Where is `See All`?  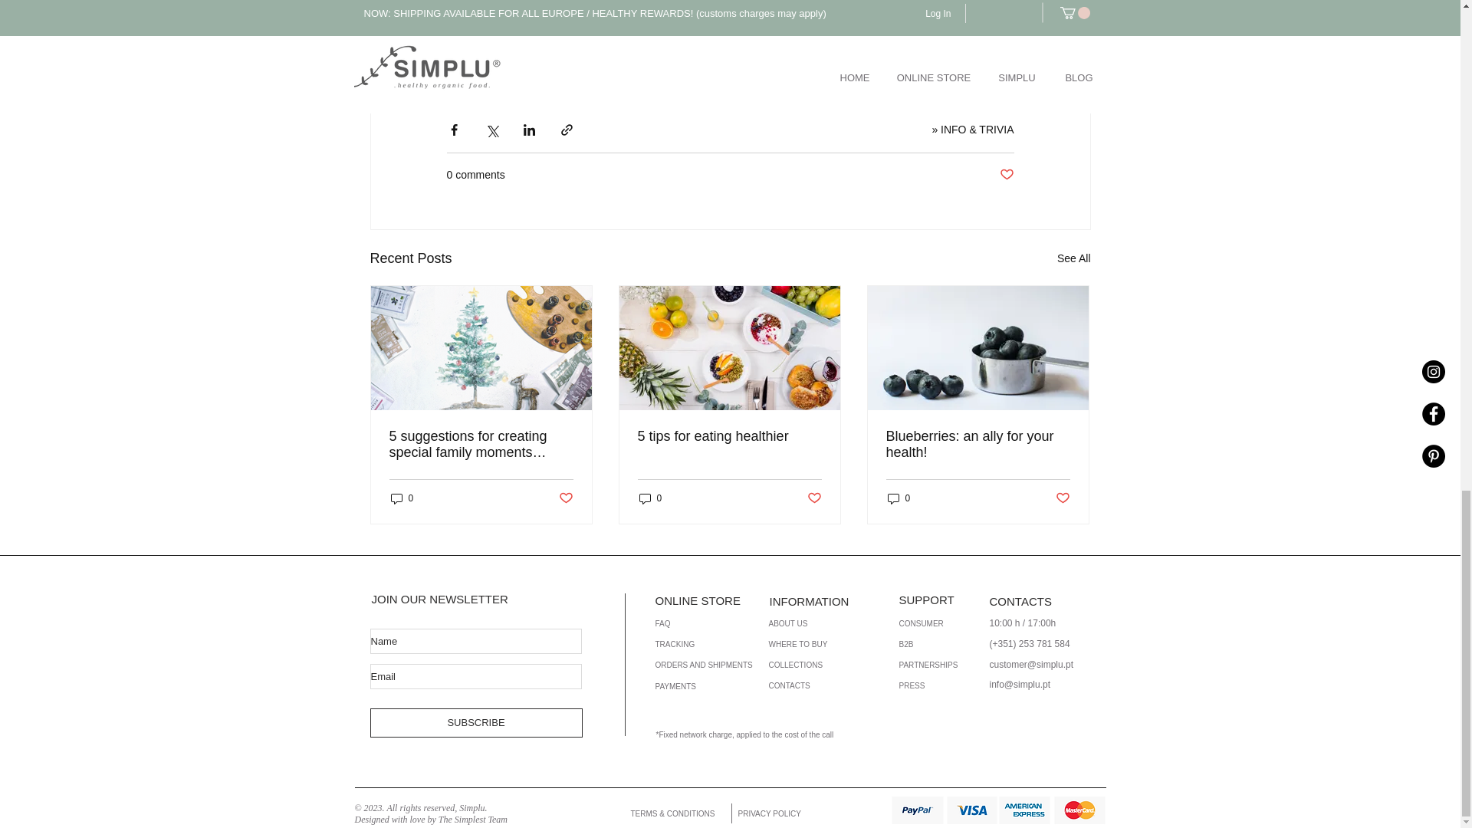
See All is located at coordinates (1073, 258).